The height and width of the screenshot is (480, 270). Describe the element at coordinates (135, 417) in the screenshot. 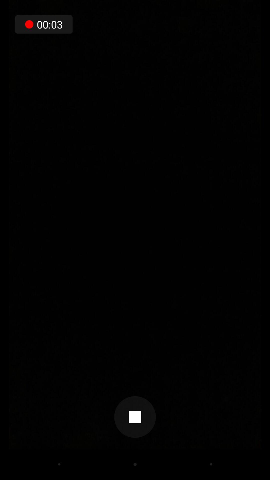

I see `choose icon below 00:03 app` at that location.